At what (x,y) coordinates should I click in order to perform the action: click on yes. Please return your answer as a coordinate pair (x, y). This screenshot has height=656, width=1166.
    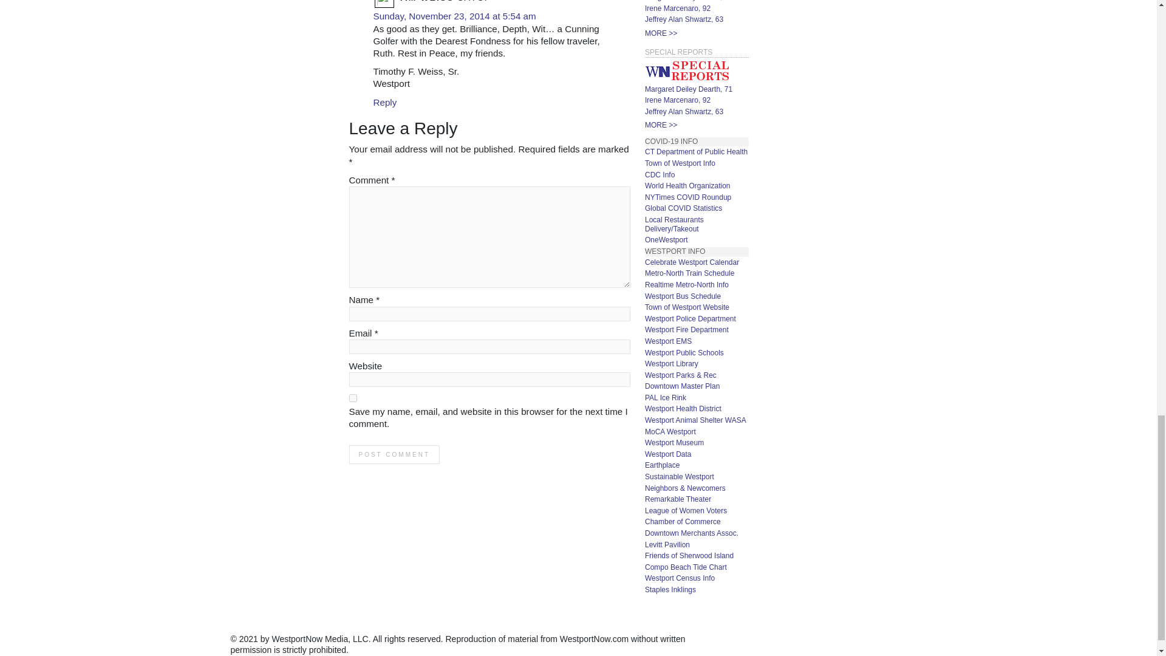
    Looking at the image, I should click on (352, 398).